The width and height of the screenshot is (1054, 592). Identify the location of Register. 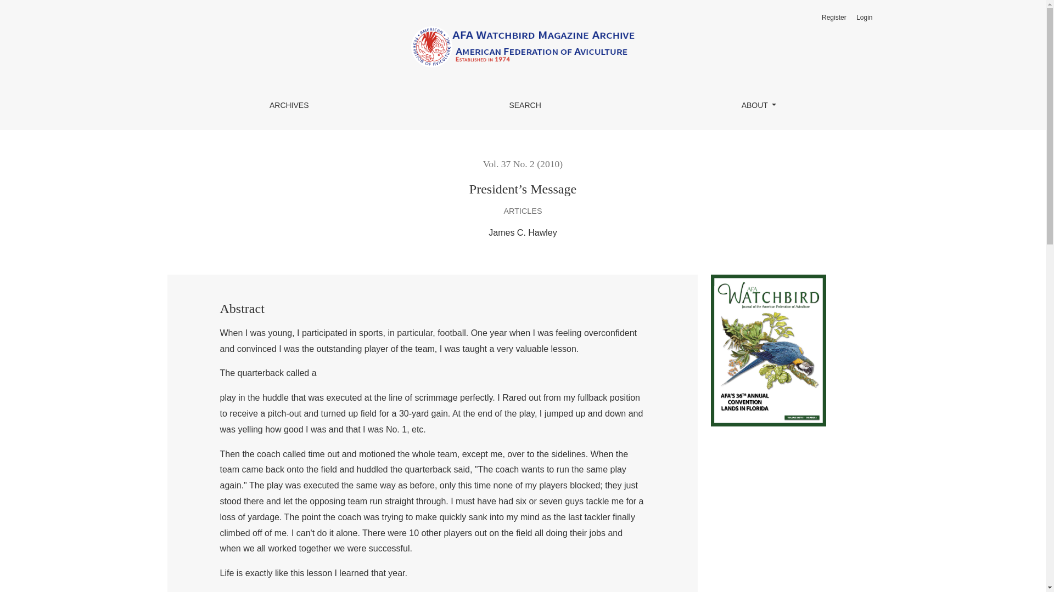
(834, 18).